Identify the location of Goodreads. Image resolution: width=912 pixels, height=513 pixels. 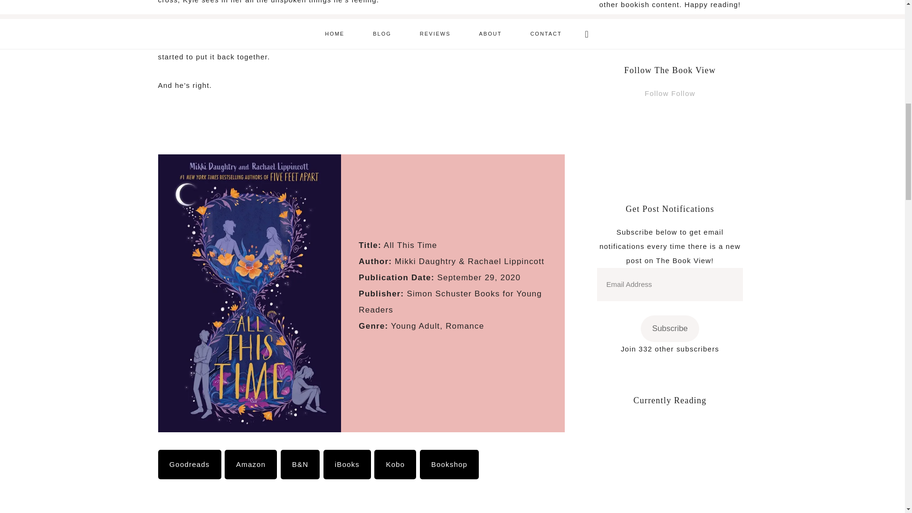
(189, 465).